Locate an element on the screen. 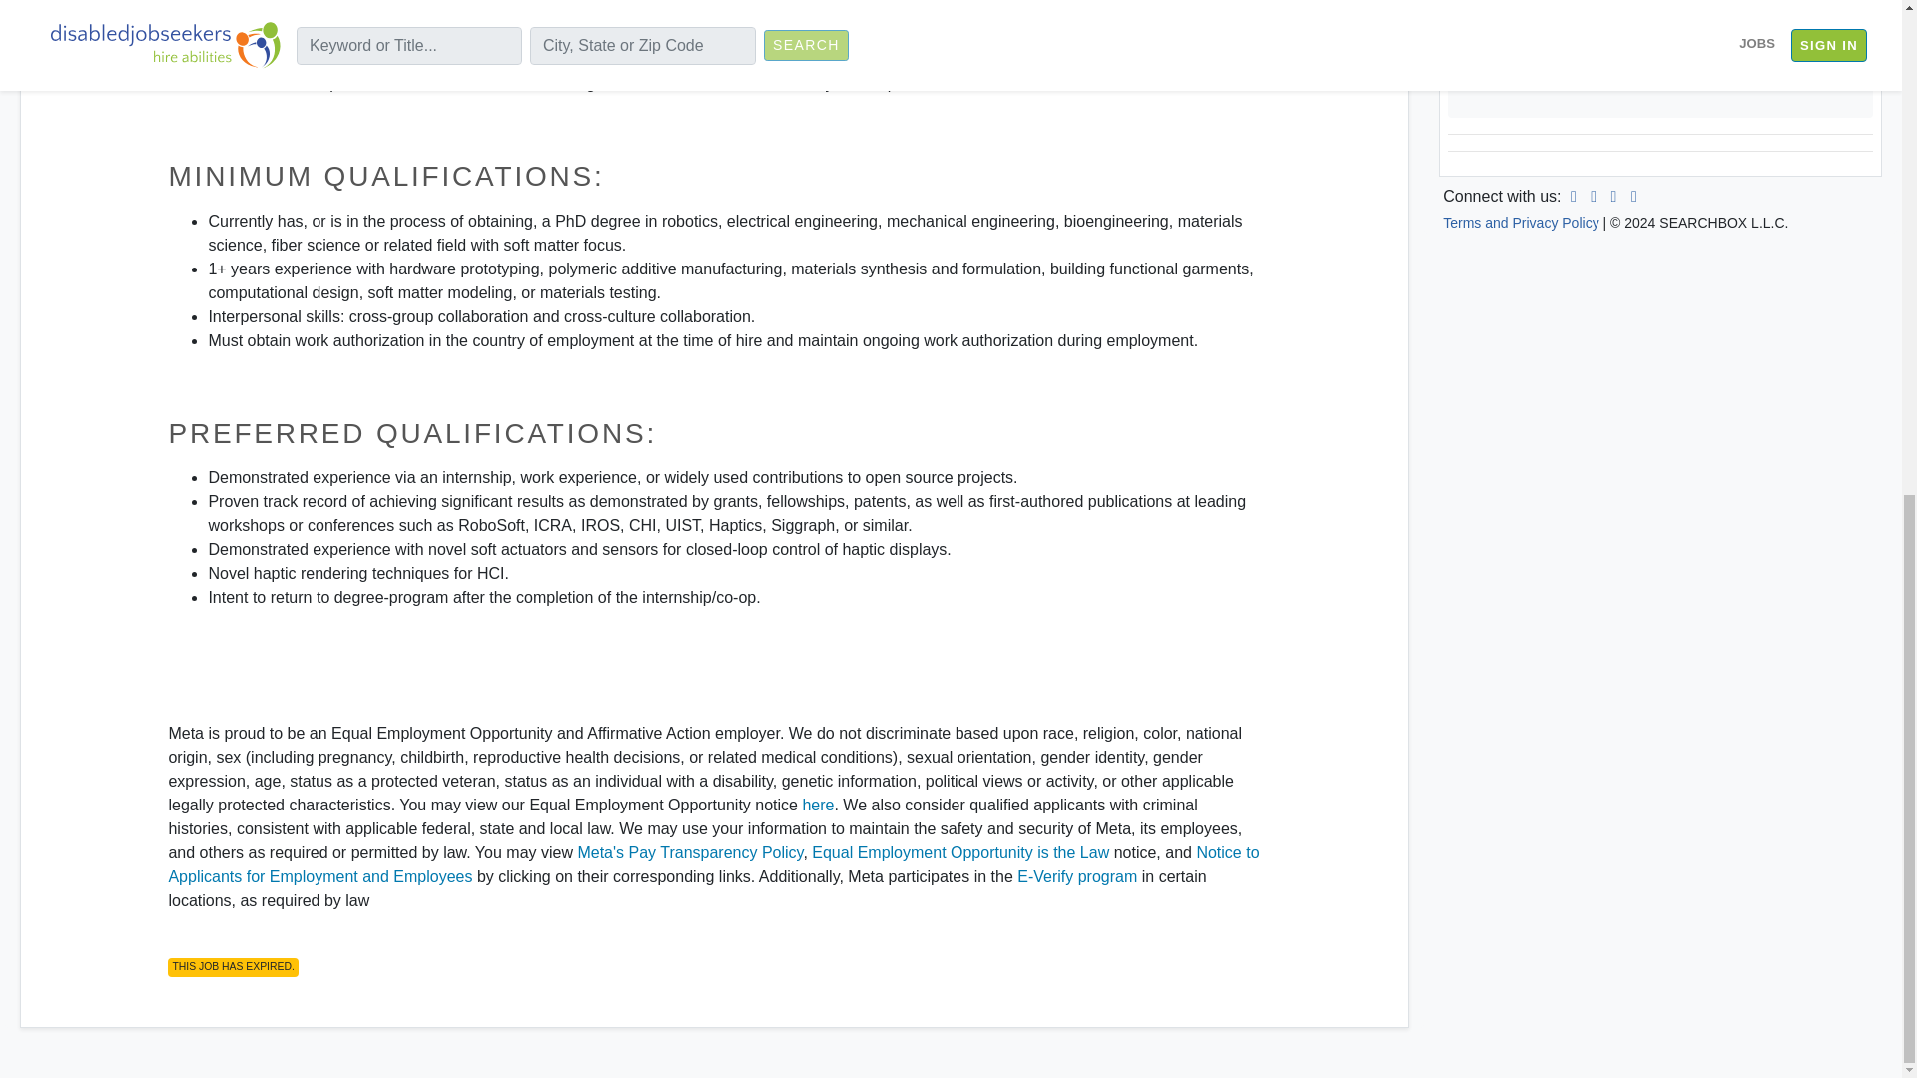 This screenshot has width=1917, height=1078. Link to Facebook is located at coordinates (1593, 196).